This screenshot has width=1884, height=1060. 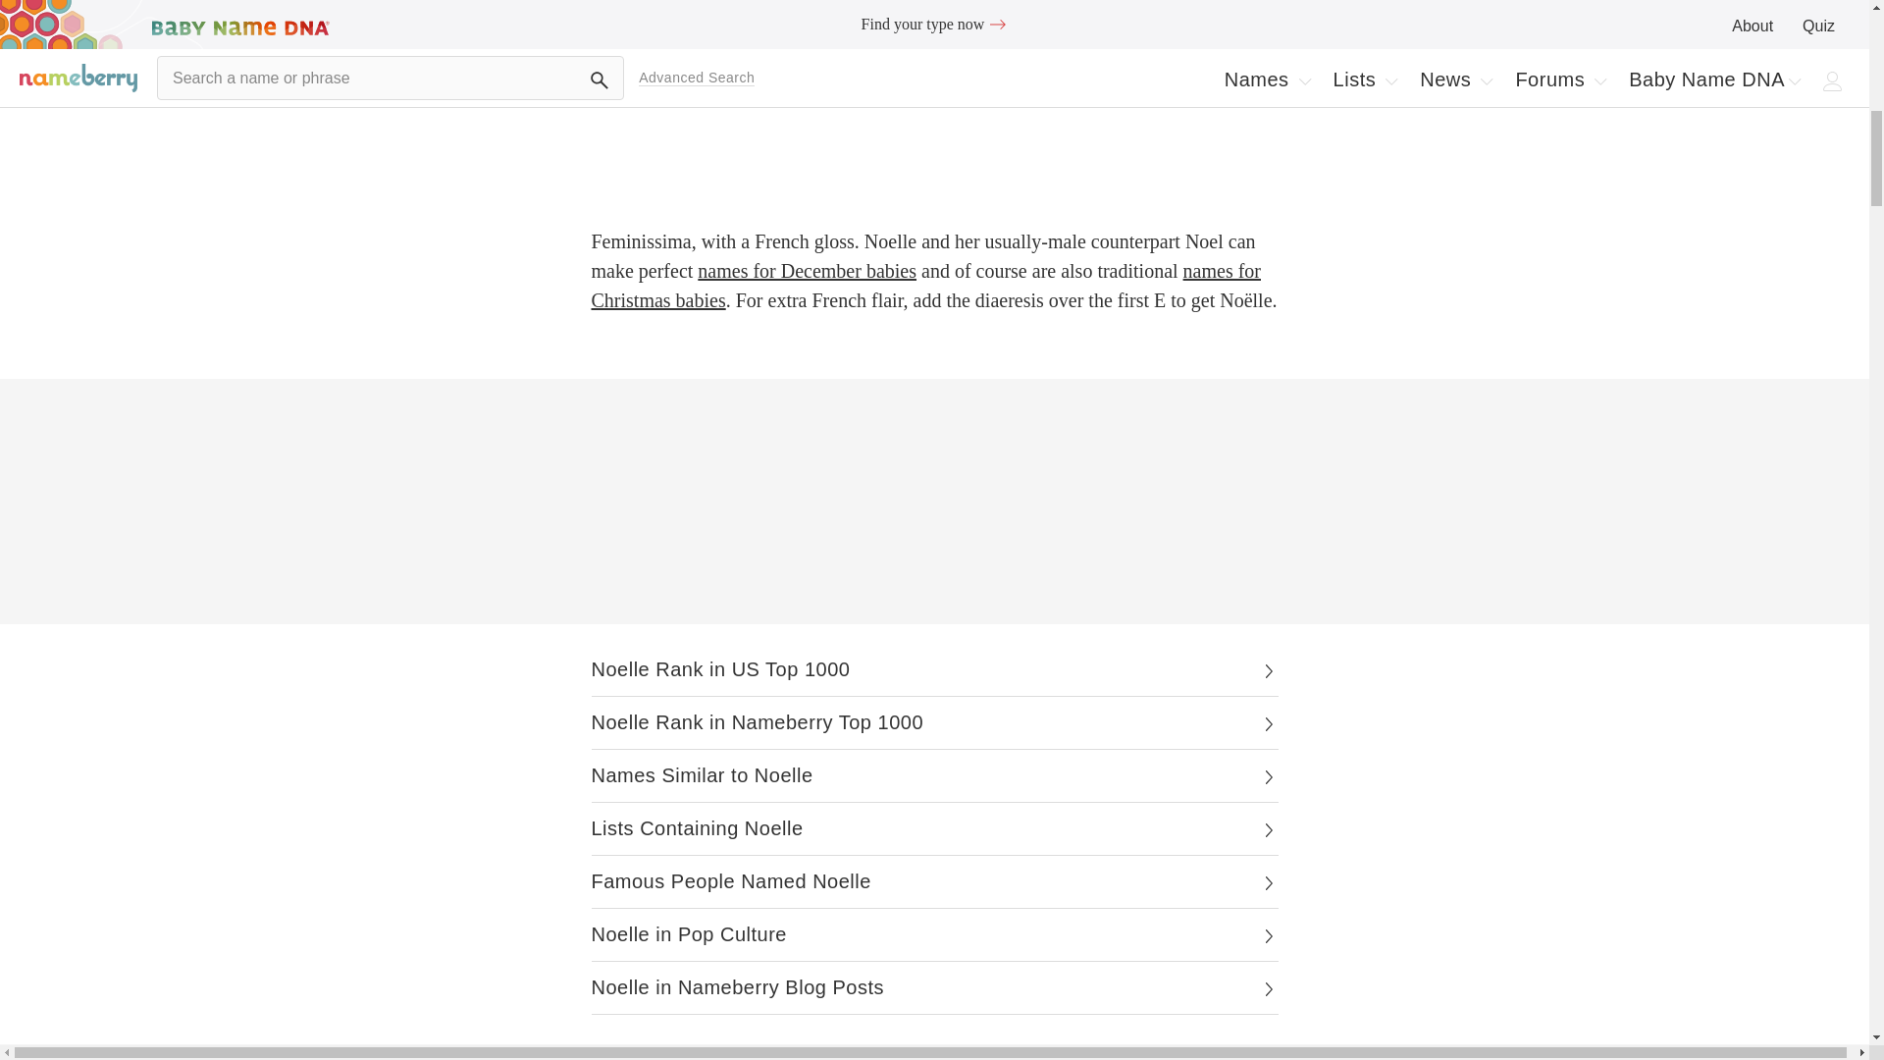 I want to click on Chevron - Right, so click(x=1268, y=777).